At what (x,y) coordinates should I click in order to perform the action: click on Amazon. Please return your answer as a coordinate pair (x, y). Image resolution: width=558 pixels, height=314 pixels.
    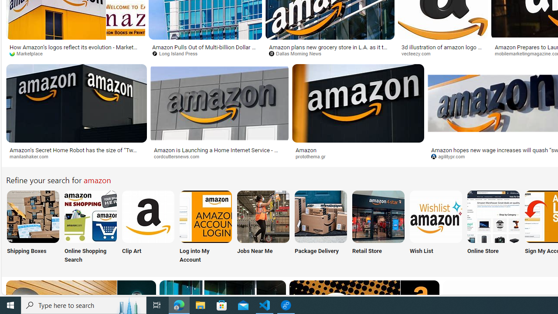
    Looking at the image, I should click on (306, 150).